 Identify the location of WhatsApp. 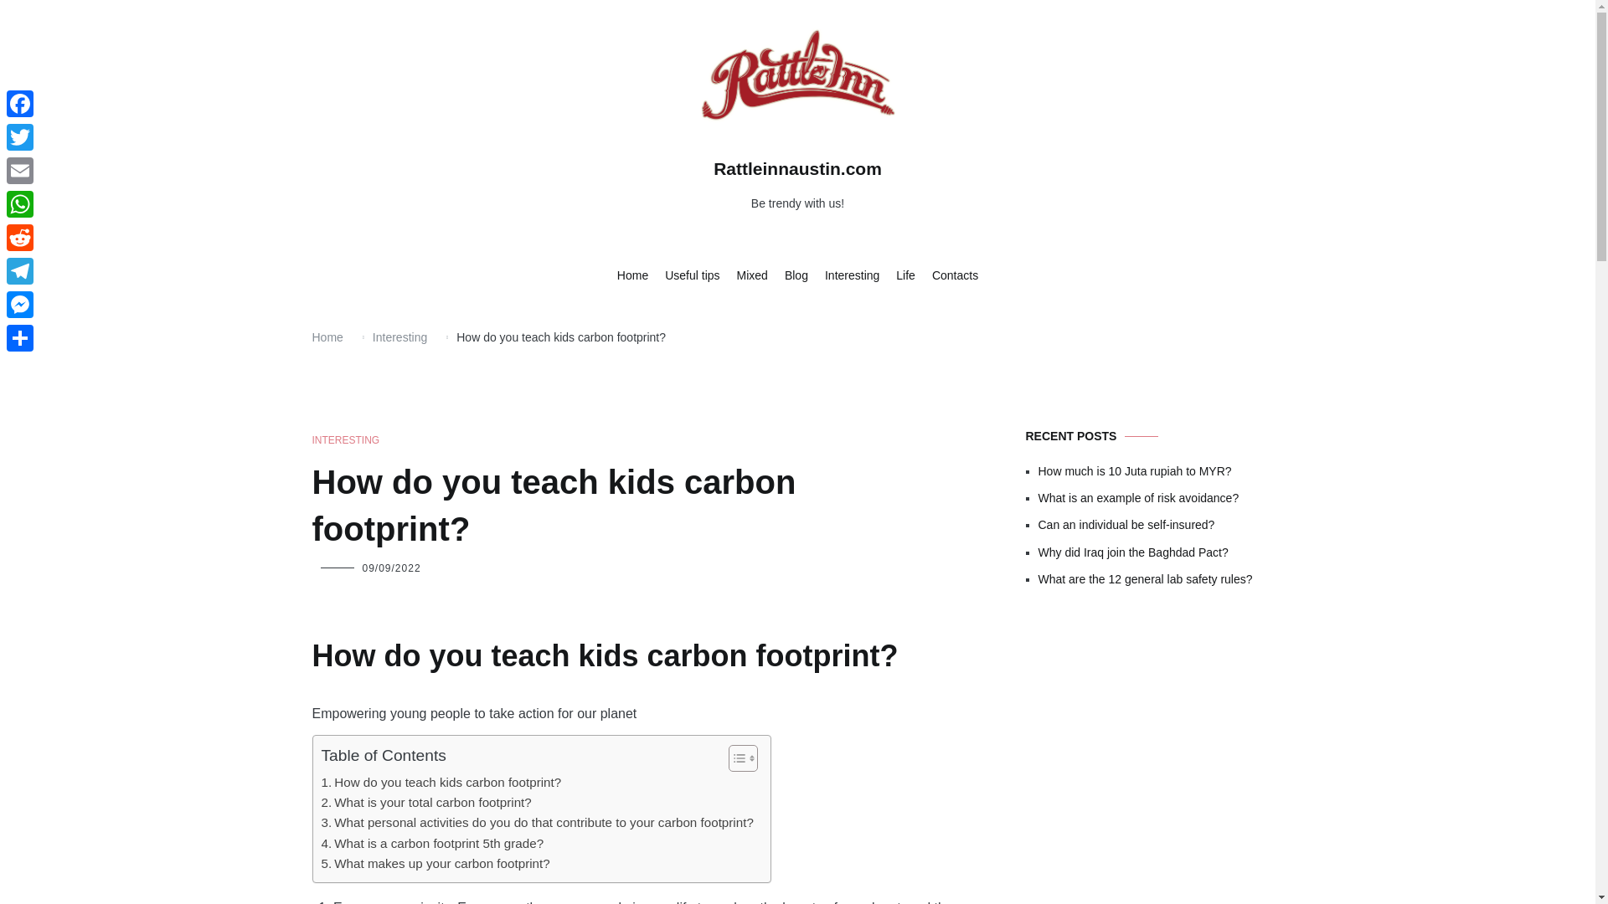
(20, 203).